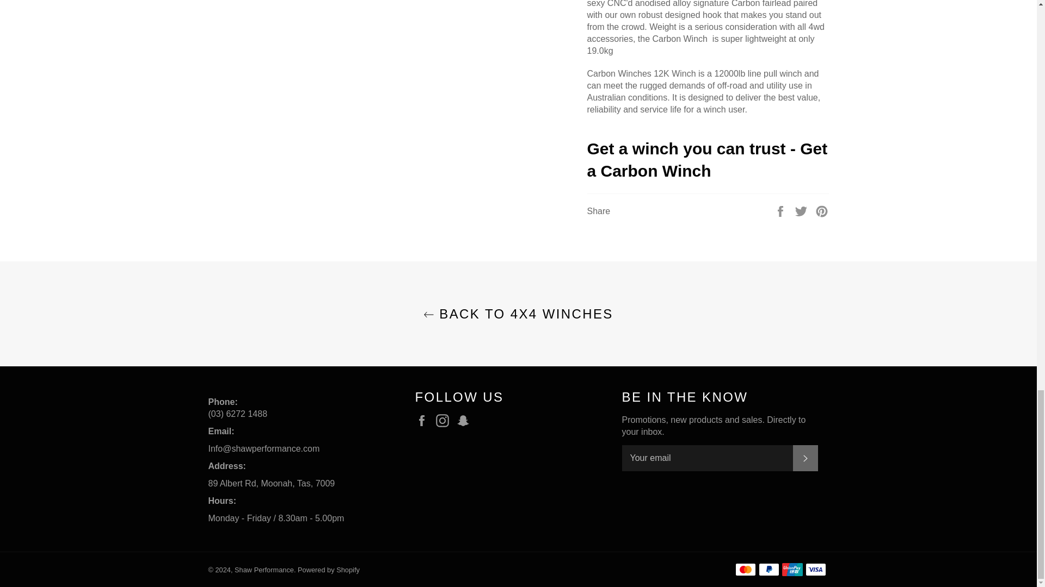  What do you see at coordinates (445, 421) in the screenshot?
I see `Instagram` at bounding box center [445, 421].